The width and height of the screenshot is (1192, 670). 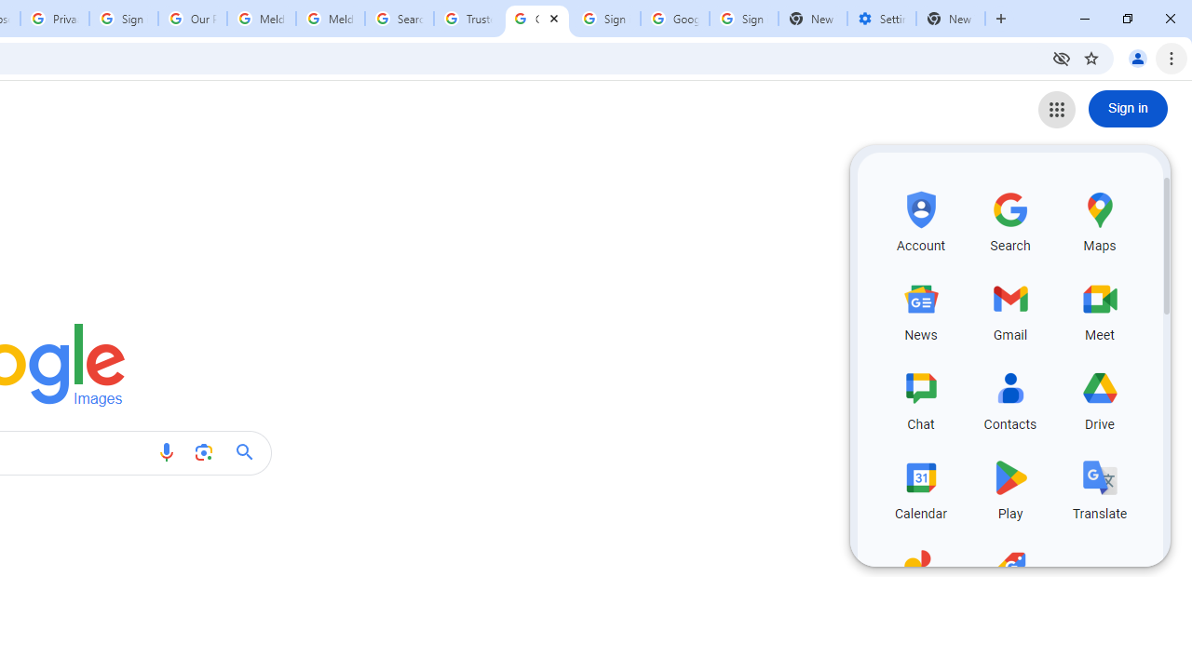 I want to click on Drive, row 3 of 5 and column 3 of 3 in the first section, so click(x=1099, y=398).